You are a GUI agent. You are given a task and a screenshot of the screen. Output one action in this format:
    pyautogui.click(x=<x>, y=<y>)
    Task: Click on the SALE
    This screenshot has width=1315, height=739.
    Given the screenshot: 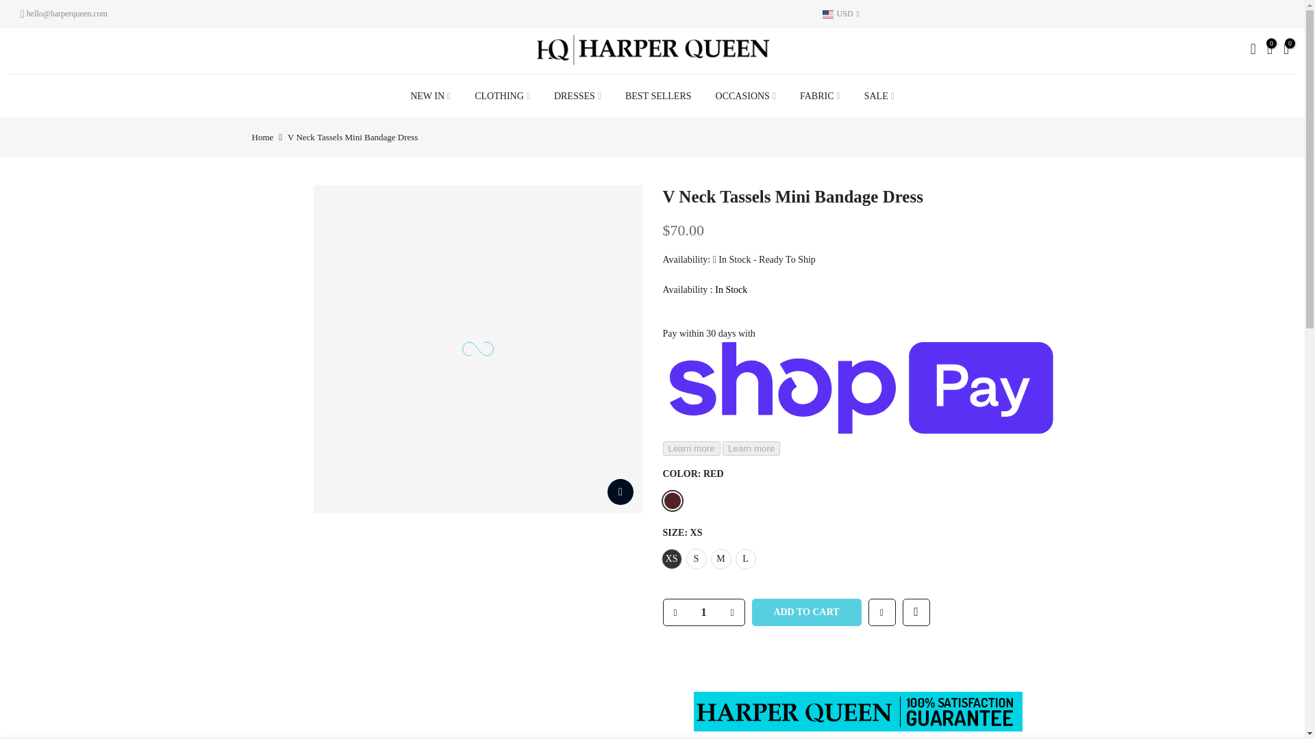 What is the action you would take?
    pyautogui.click(x=879, y=96)
    